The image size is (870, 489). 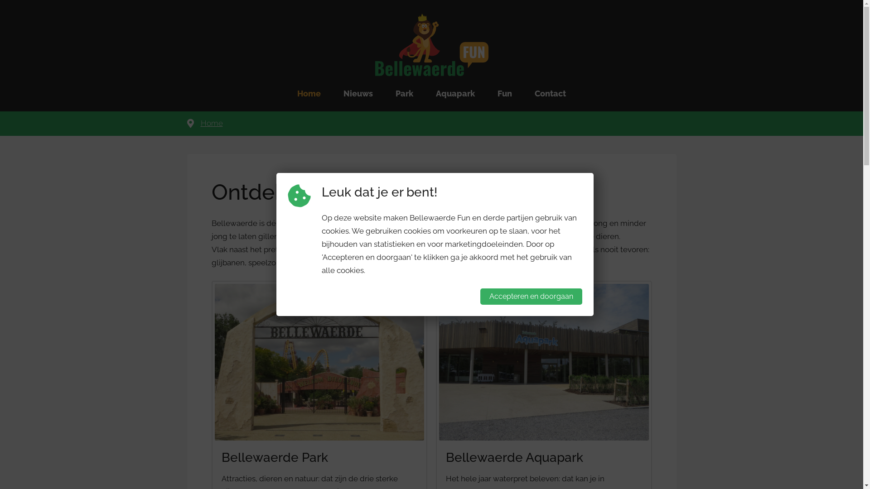 What do you see at coordinates (455, 94) in the screenshot?
I see `Aquapark` at bounding box center [455, 94].